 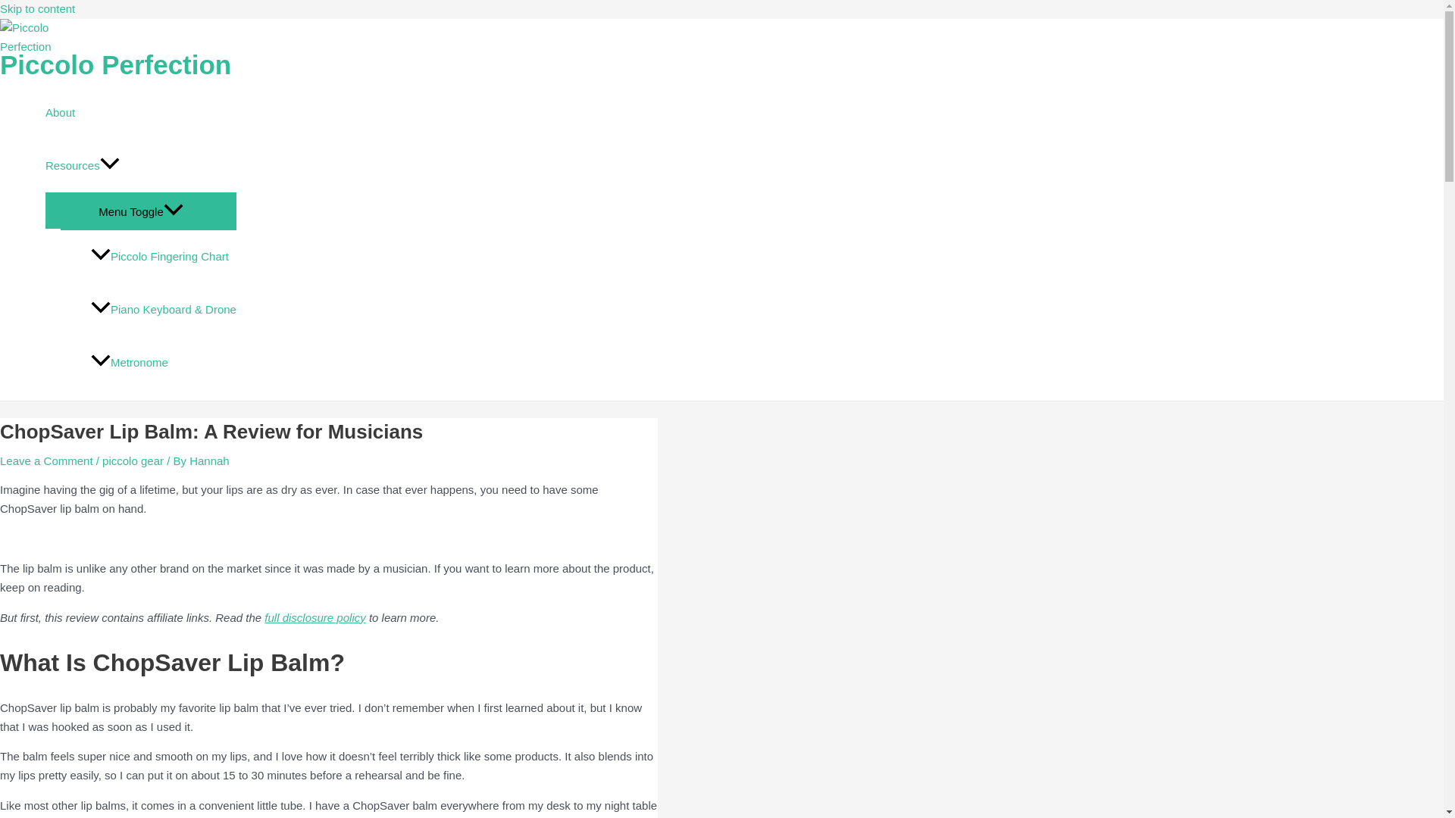 What do you see at coordinates (115, 64) in the screenshot?
I see `Piccolo Perfection` at bounding box center [115, 64].